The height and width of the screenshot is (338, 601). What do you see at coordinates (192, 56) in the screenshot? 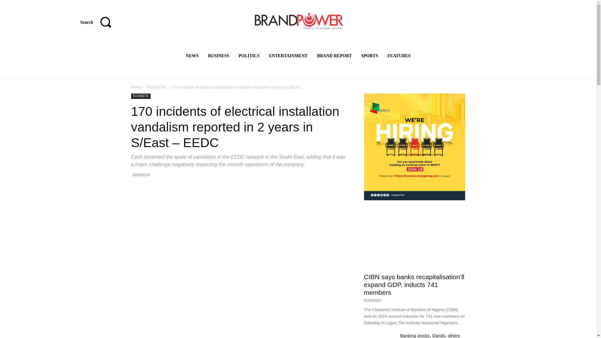
I see `NEWS` at bounding box center [192, 56].